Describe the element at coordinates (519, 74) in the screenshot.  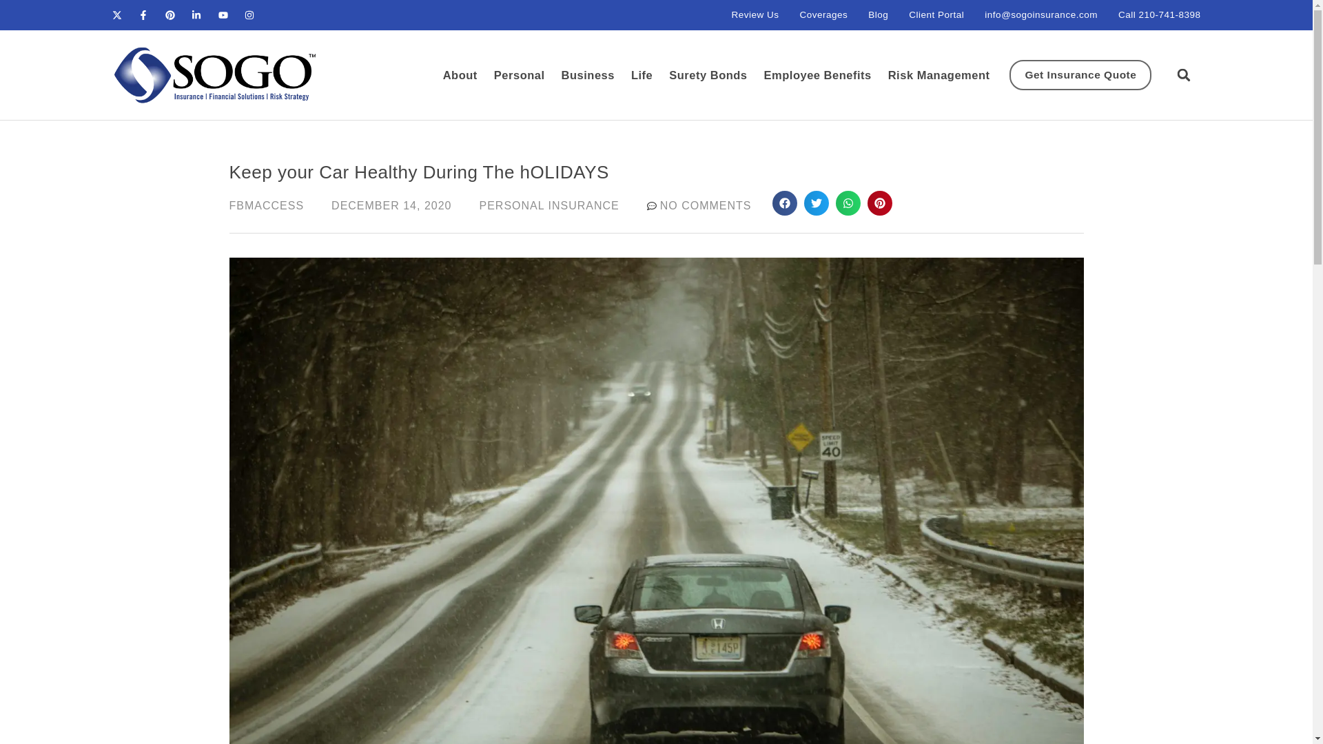
I see `Personal` at that location.